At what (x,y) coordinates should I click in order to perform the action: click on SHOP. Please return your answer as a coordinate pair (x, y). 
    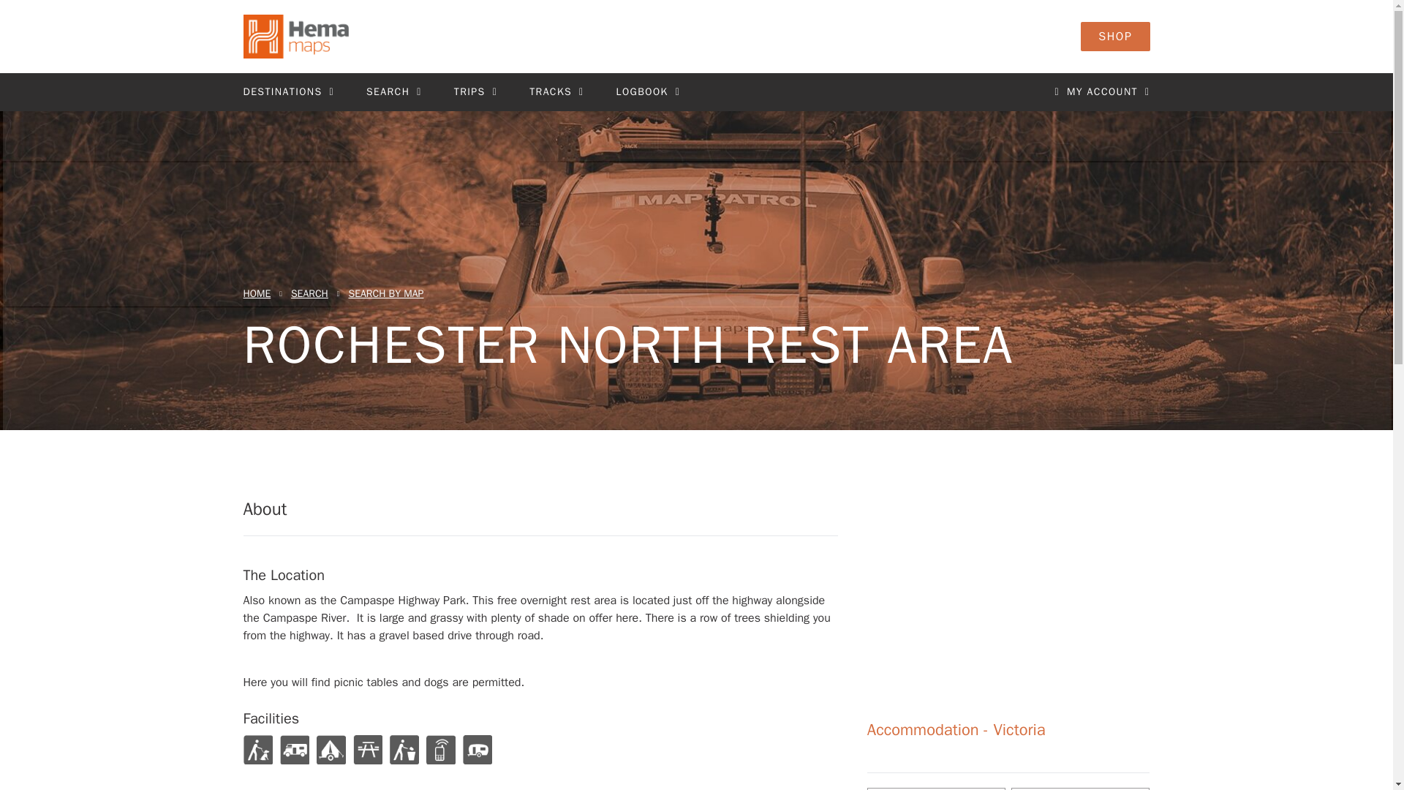
    Looking at the image, I should click on (1115, 37).